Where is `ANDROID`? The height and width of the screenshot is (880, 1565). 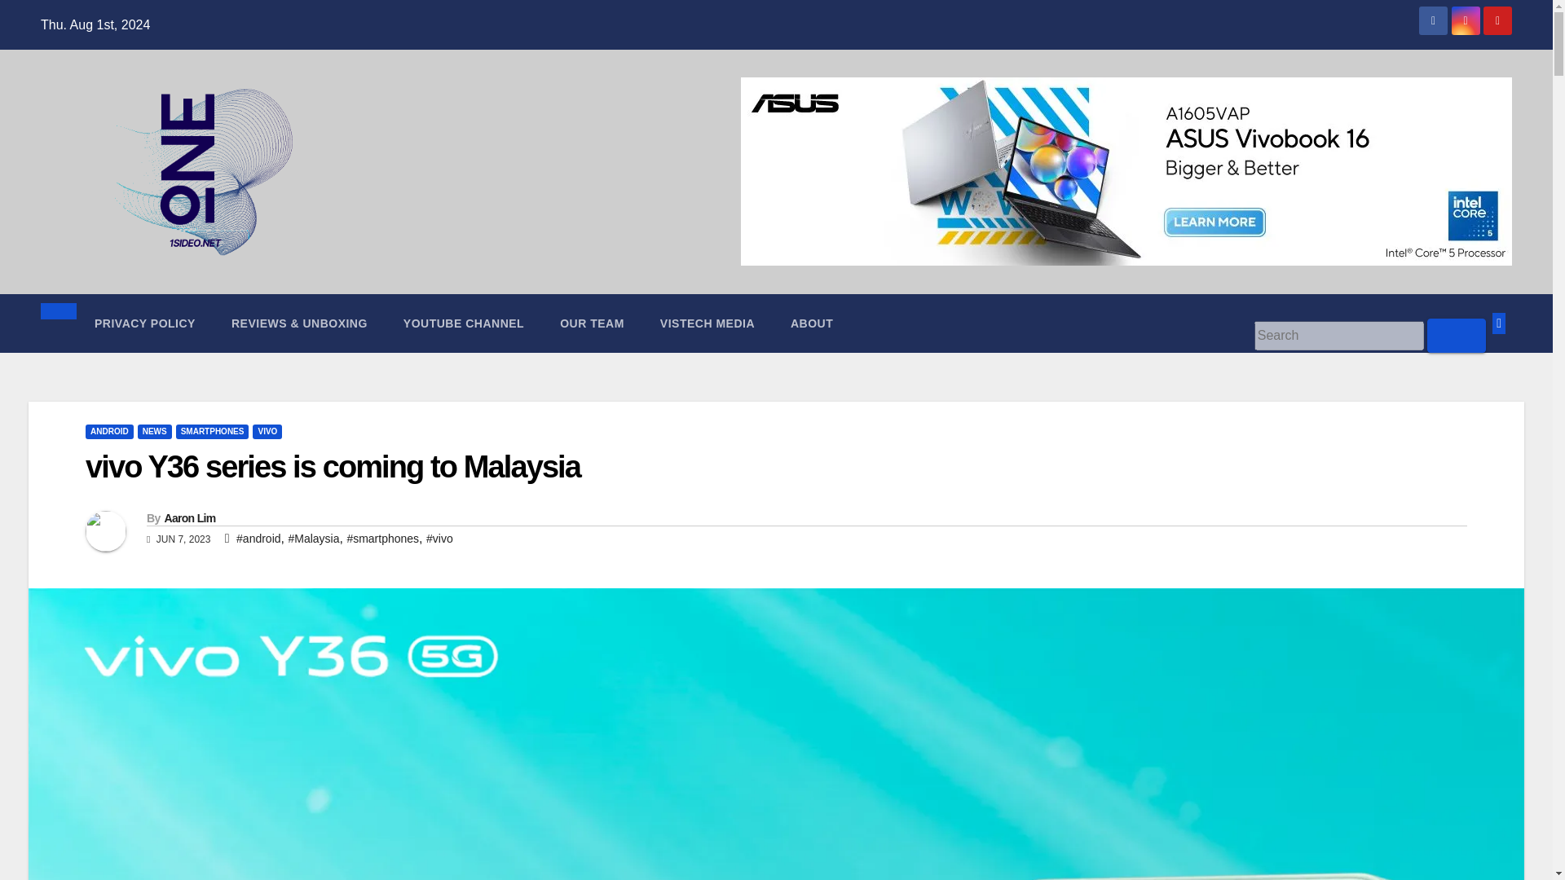
ANDROID is located at coordinates (109, 431).